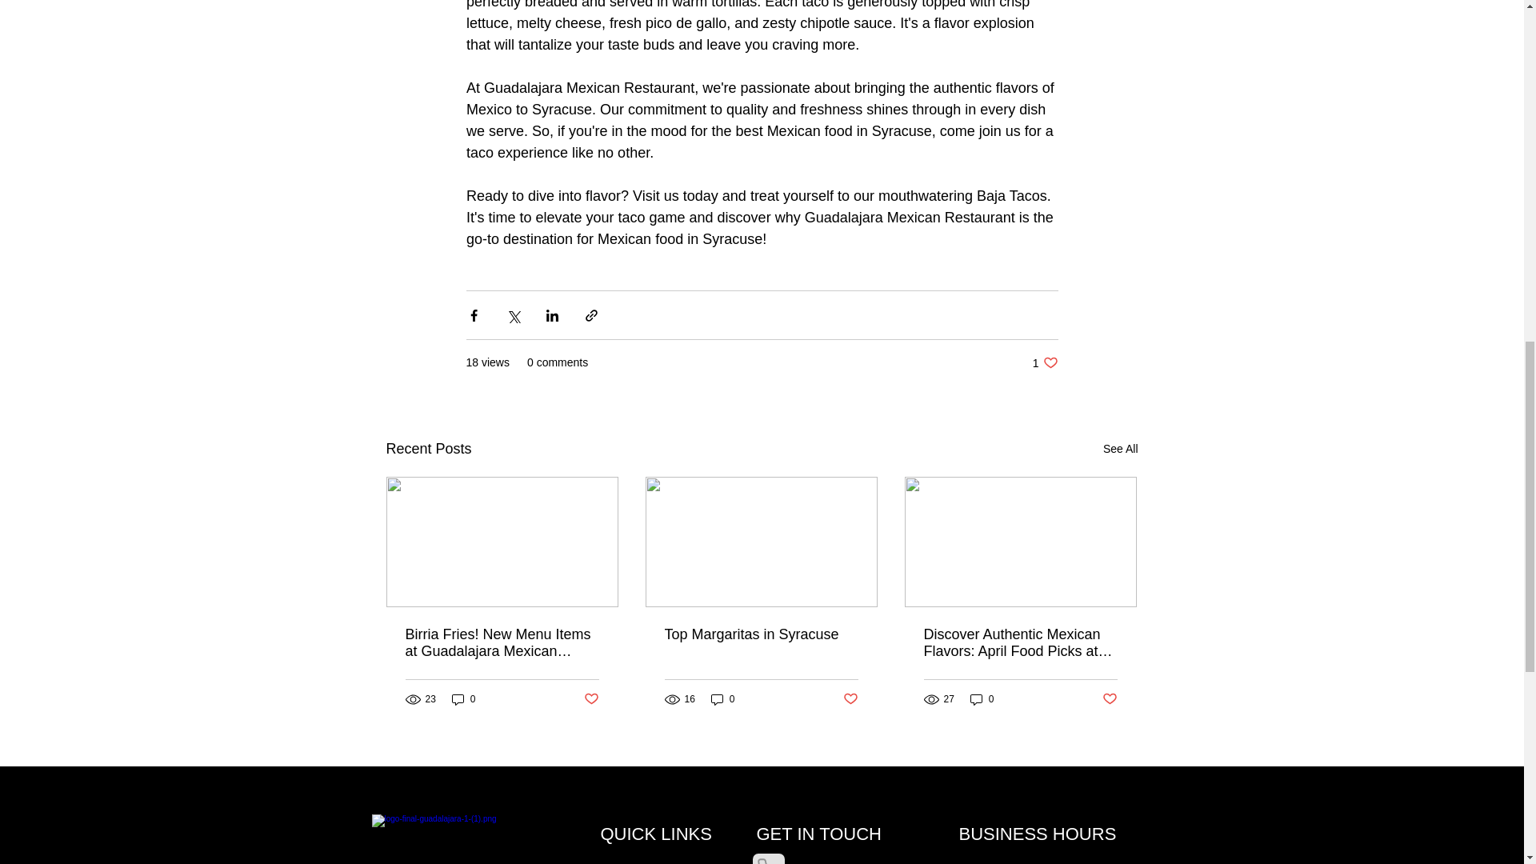 Image resolution: width=1536 pixels, height=864 pixels. Describe the element at coordinates (982, 699) in the screenshot. I see `0` at that location.